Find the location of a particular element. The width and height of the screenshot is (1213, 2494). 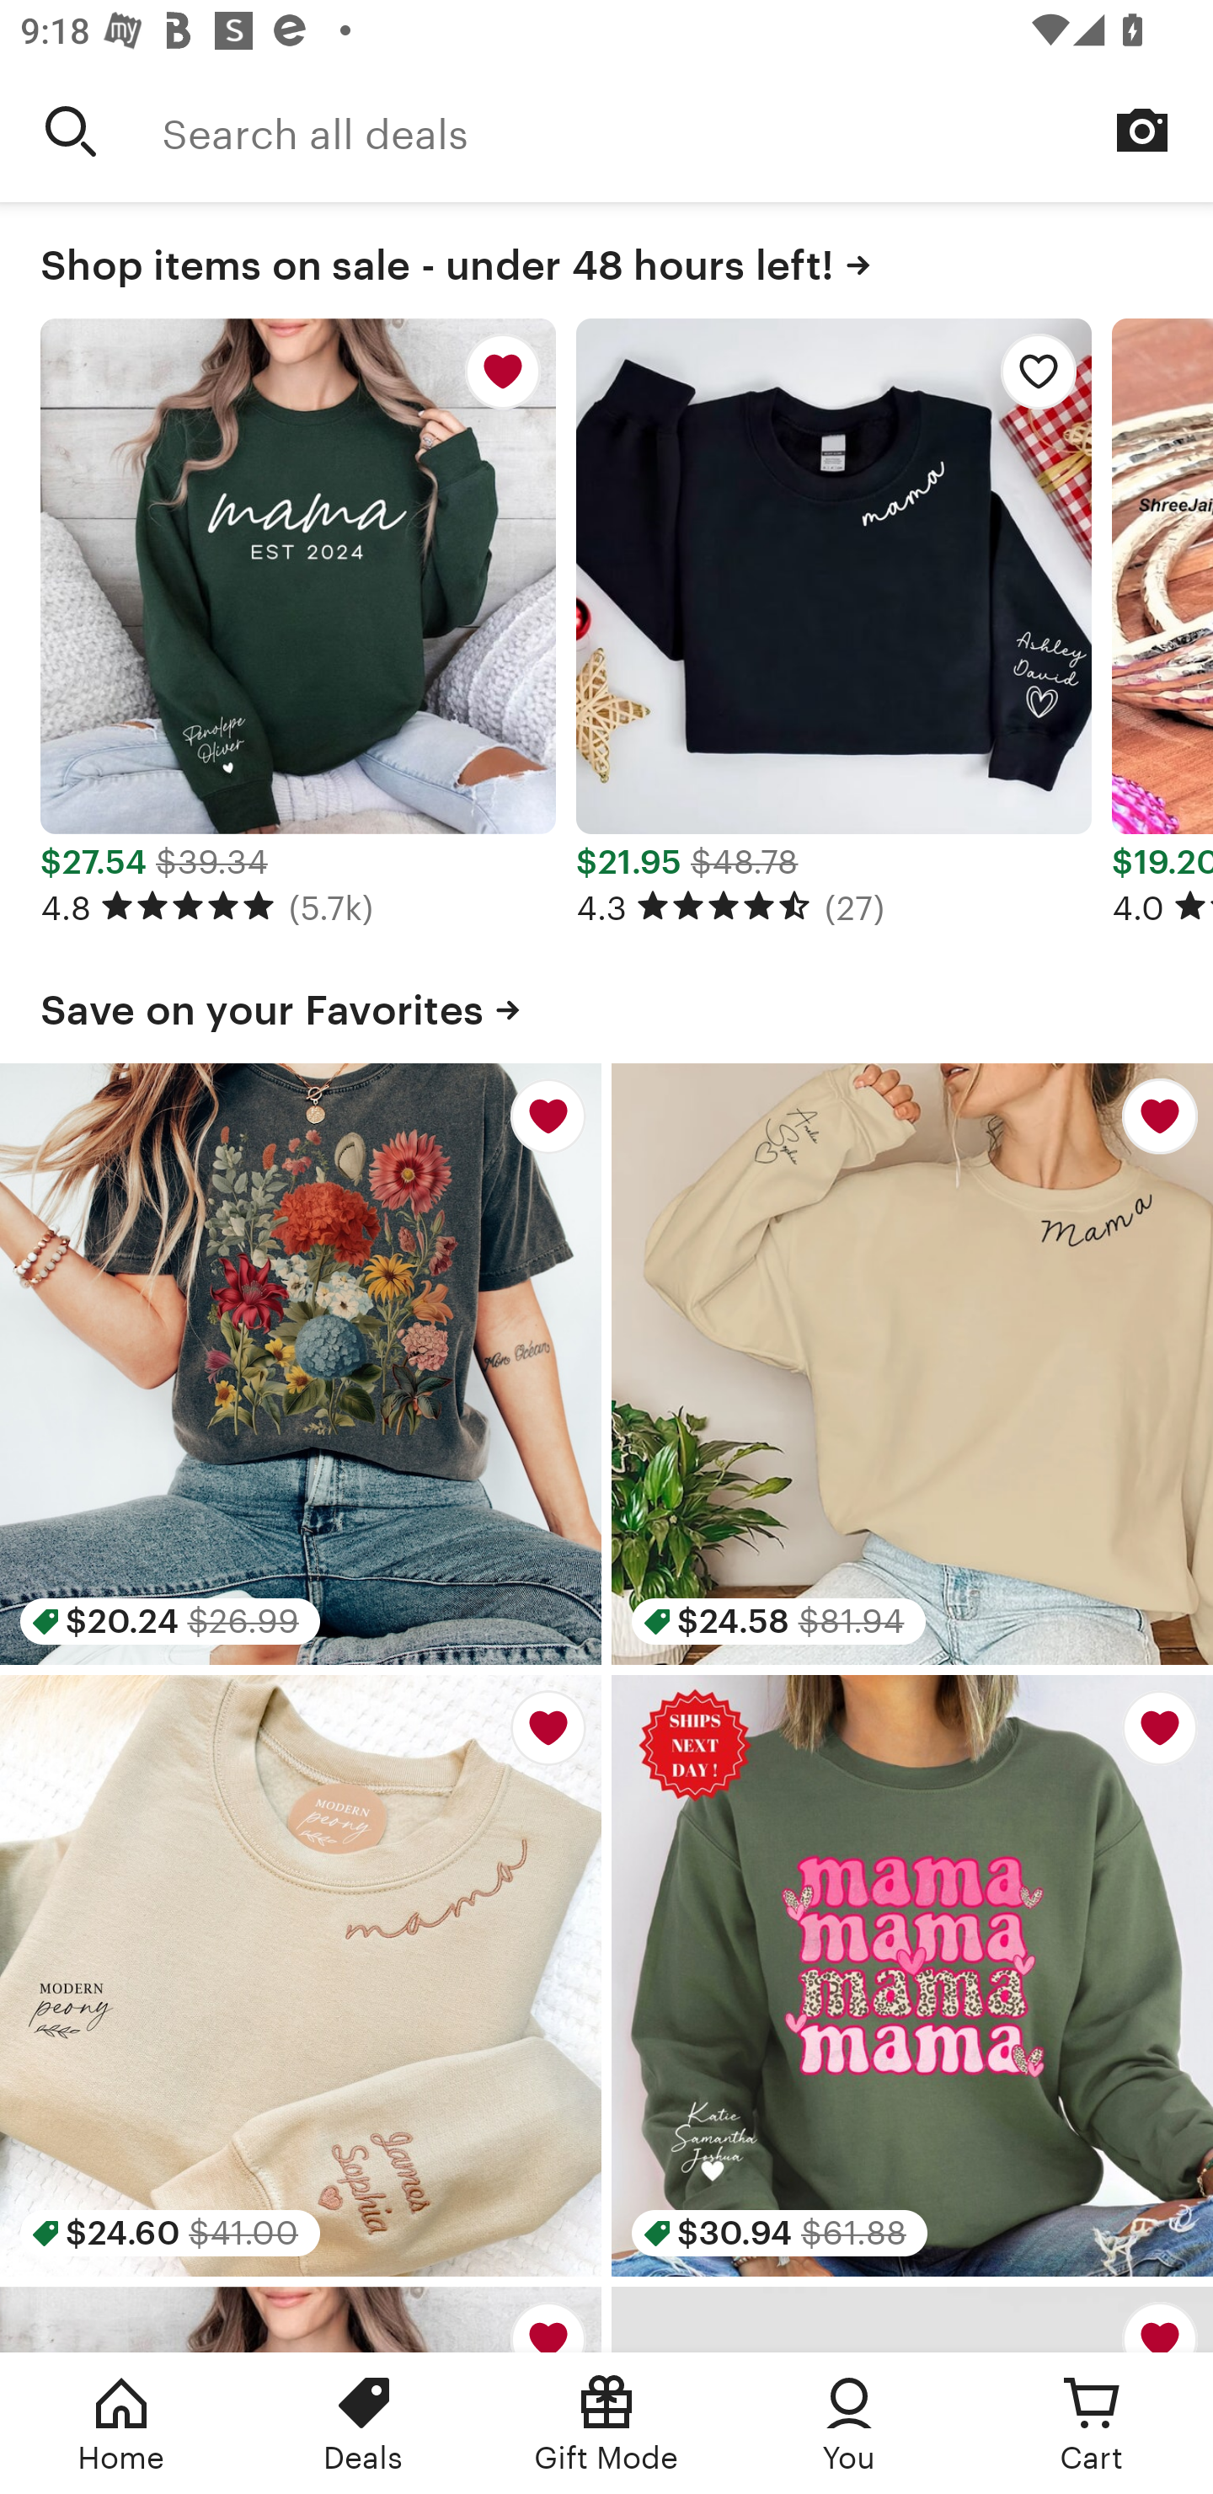

Cart is located at coordinates (1092, 2423).